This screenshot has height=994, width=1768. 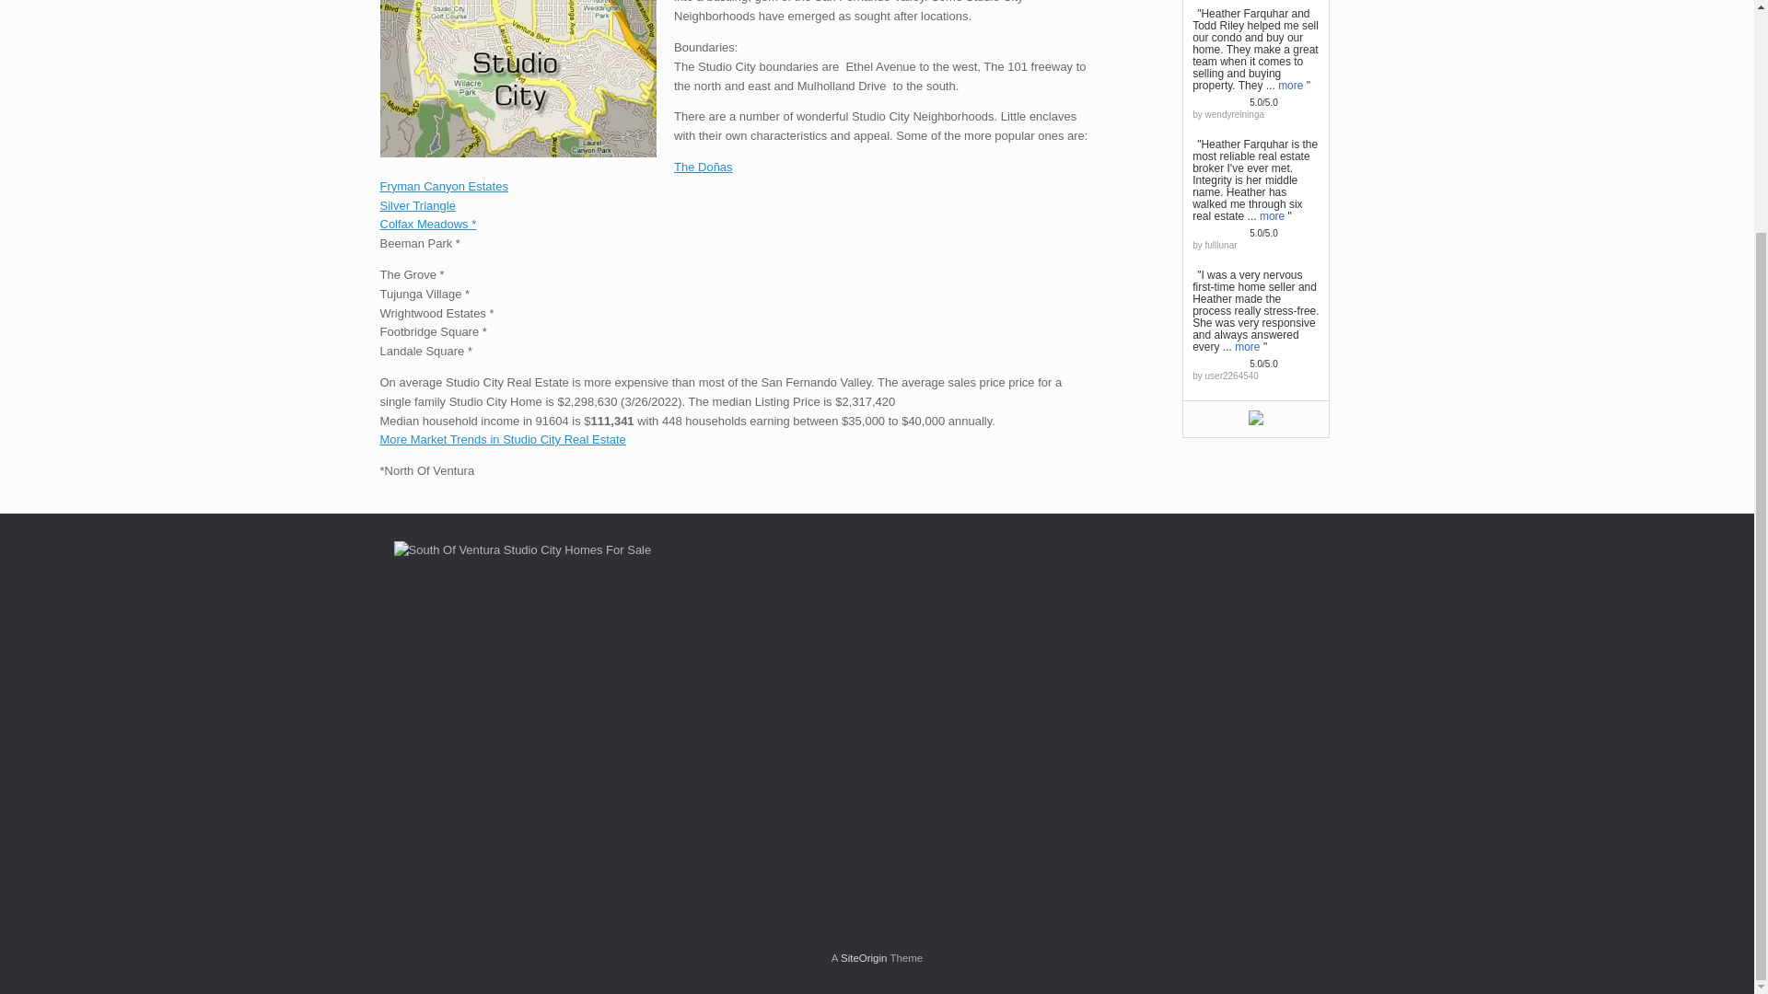 I want to click on more, so click(x=1272, y=214).